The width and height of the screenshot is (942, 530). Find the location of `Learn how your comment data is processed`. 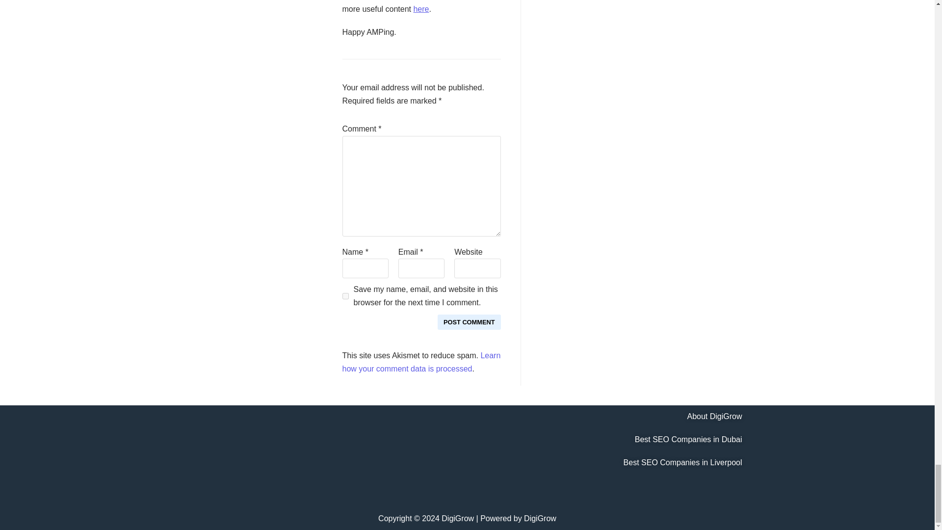

Learn how your comment data is processed is located at coordinates (422, 362).